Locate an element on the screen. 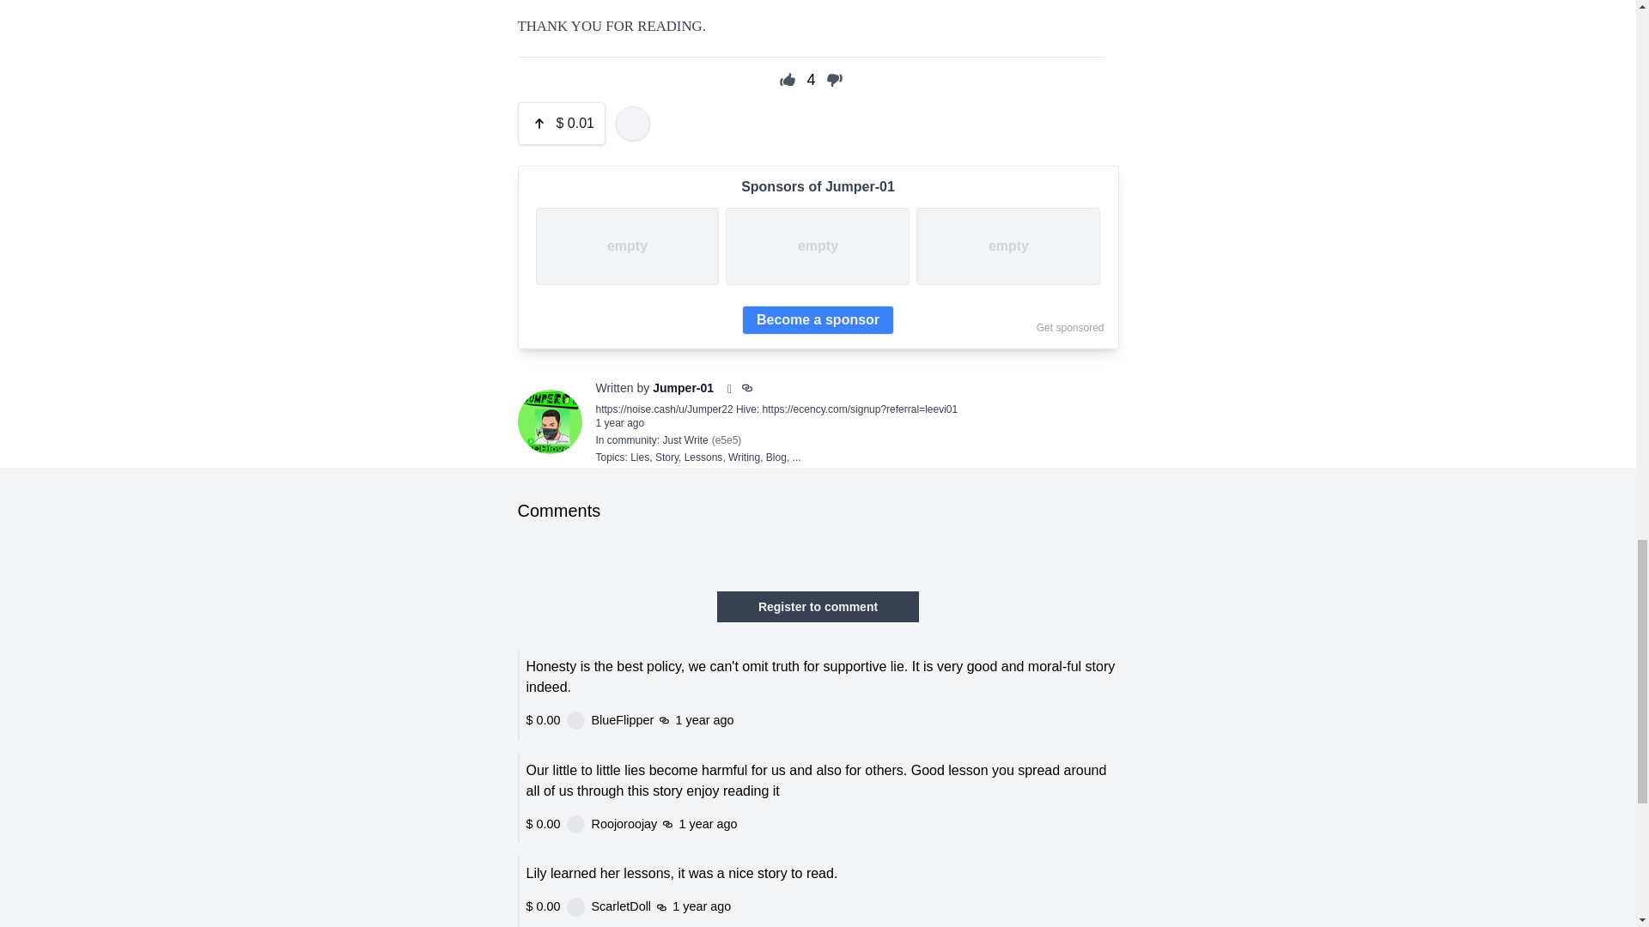 This screenshot has height=927, width=1649. Writing is located at coordinates (744, 457).